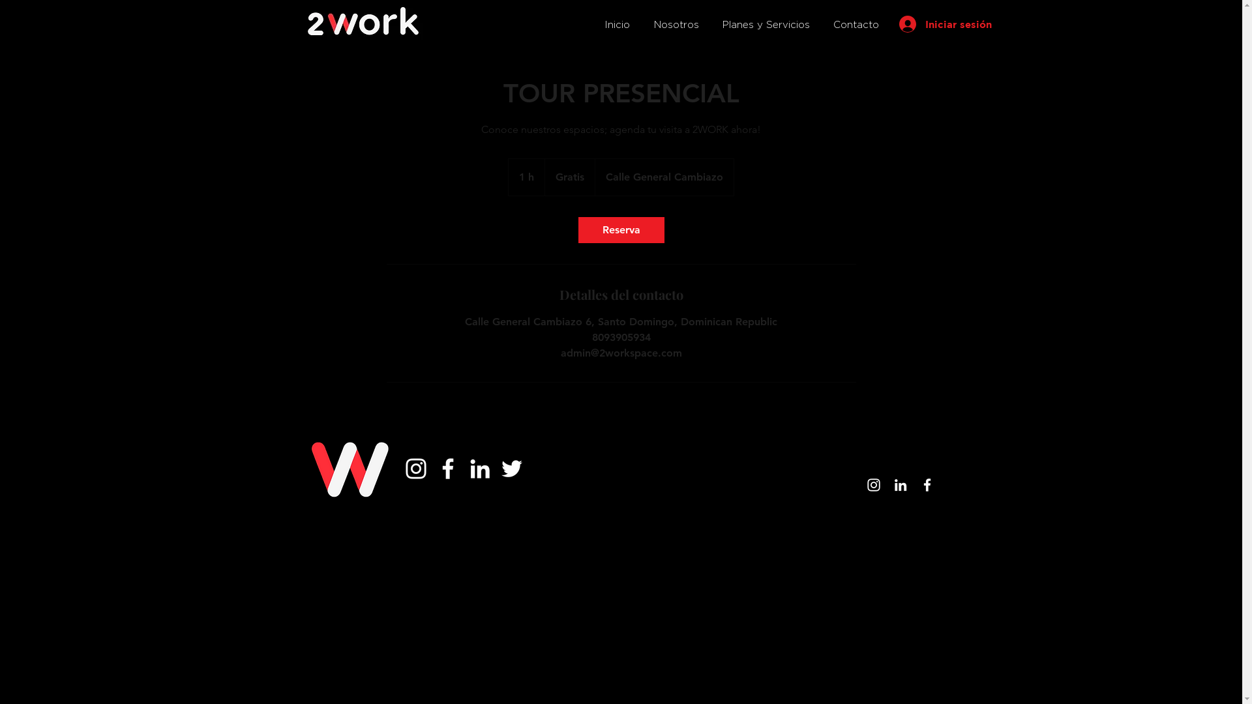  What do you see at coordinates (621, 230) in the screenshot?
I see `Reserva` at bounding box center [621, 230].